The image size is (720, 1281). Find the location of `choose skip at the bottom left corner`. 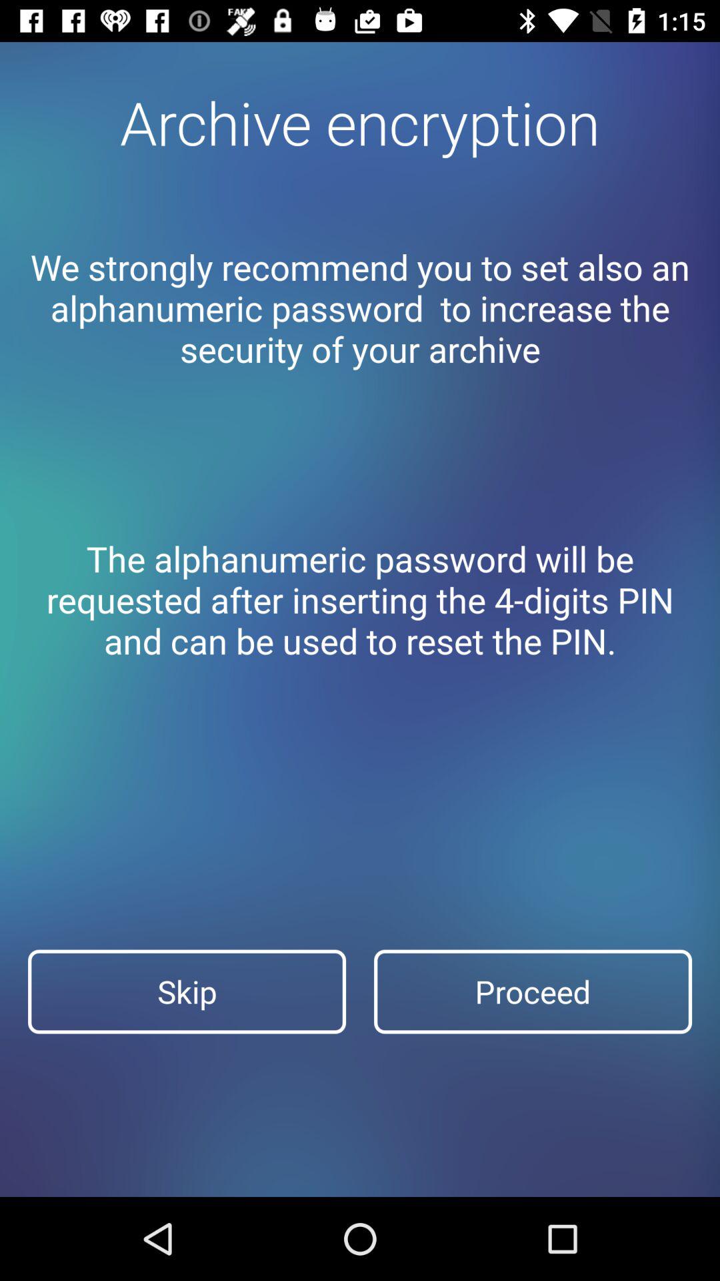

choose skip at the bottom left corner is located at coordinates (187, 991).